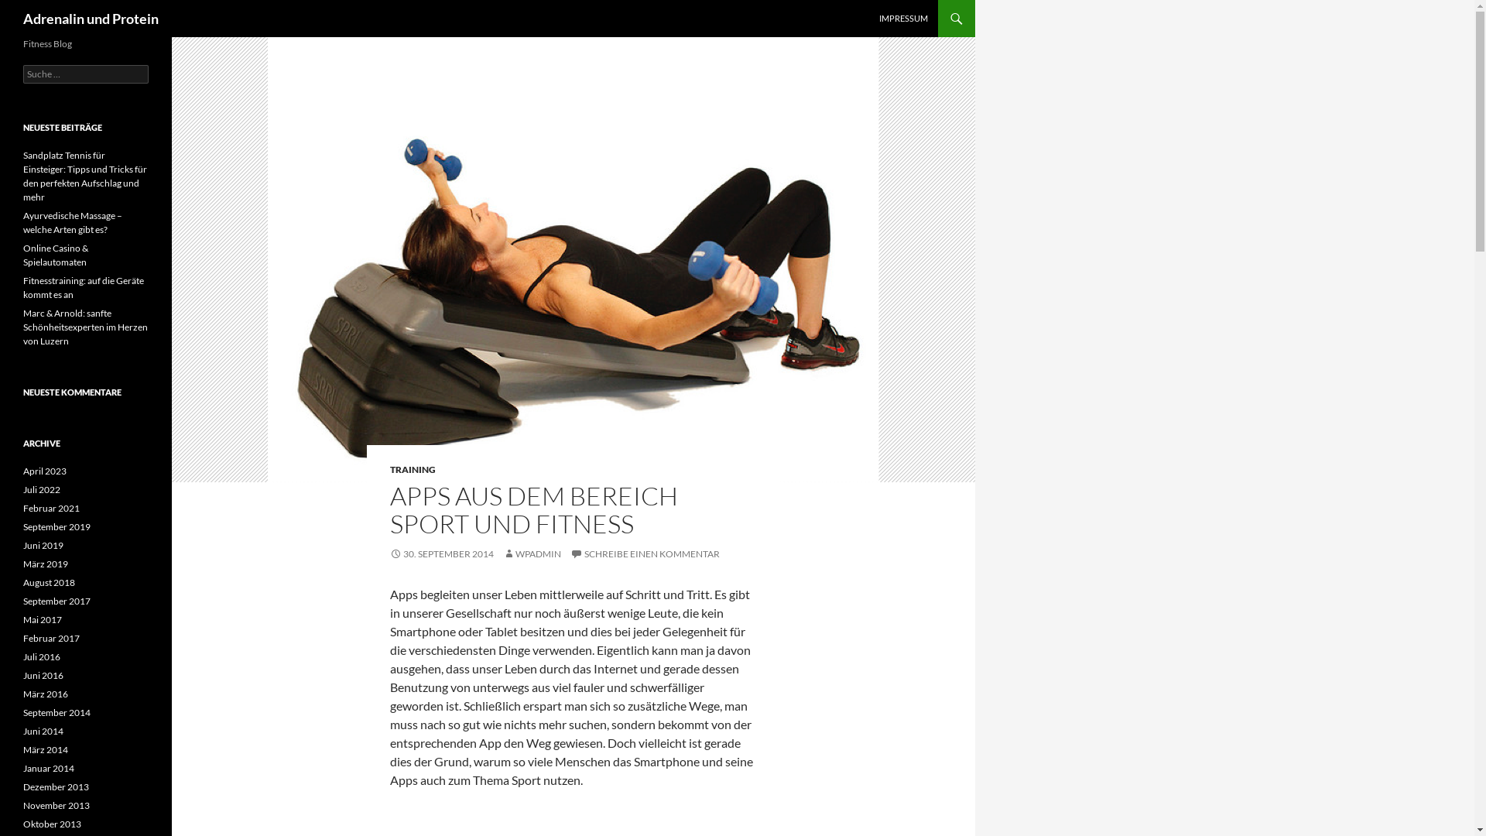 The width and height of the screenshot is (1486, 836). I want to click on Dezember 2013, so click(56, 786).